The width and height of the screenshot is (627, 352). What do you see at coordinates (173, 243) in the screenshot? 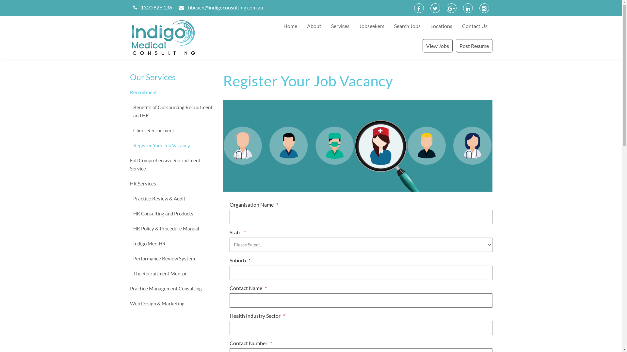
I see `Indigo MediHR` at bounding box center [173, 243].